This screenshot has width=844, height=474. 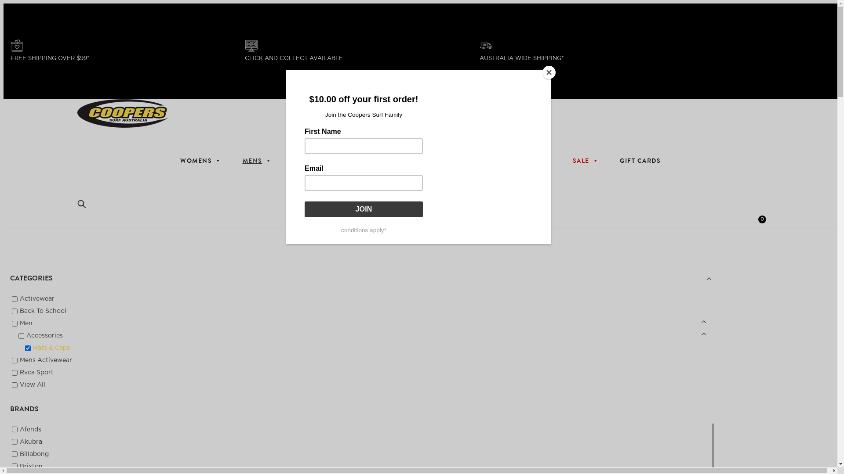 What do you see at coordinates (586, 161) in the screenshot?
I see `SALE` at bounding box center [586, 161].